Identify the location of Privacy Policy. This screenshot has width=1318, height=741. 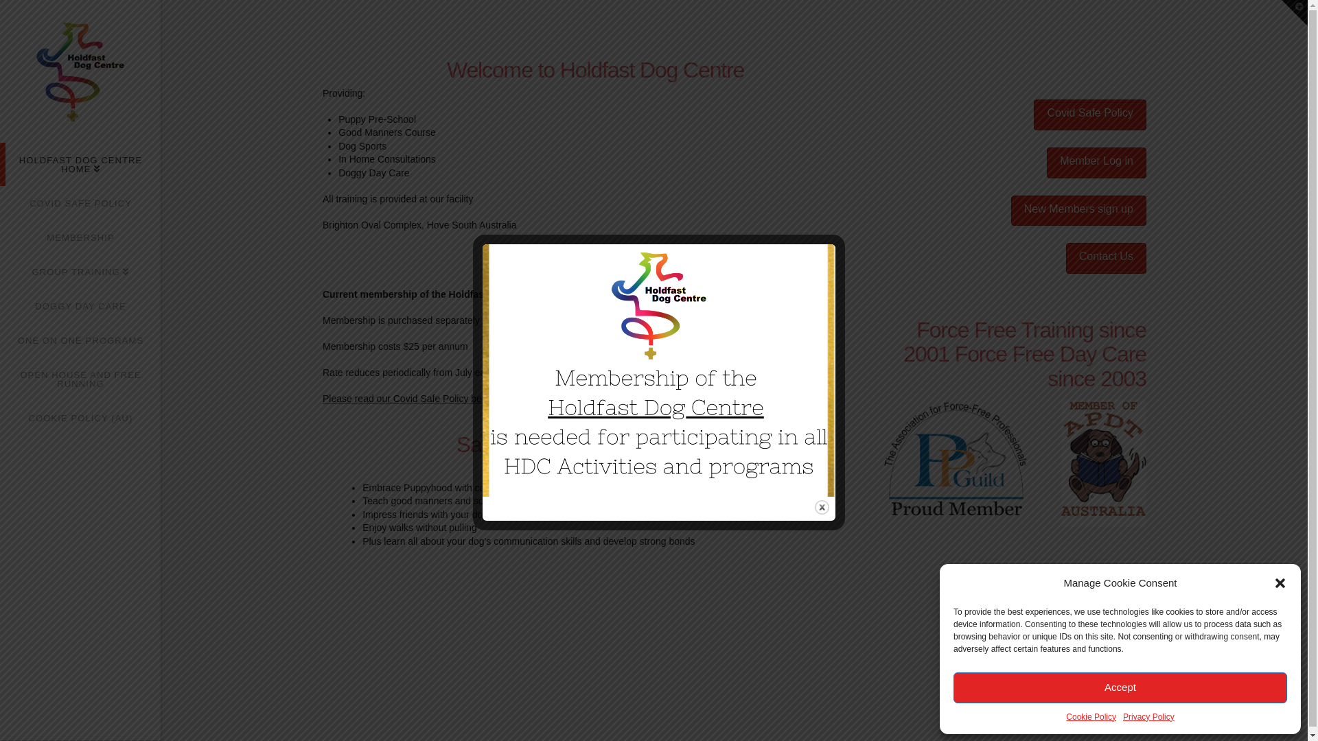
(1149, 717).